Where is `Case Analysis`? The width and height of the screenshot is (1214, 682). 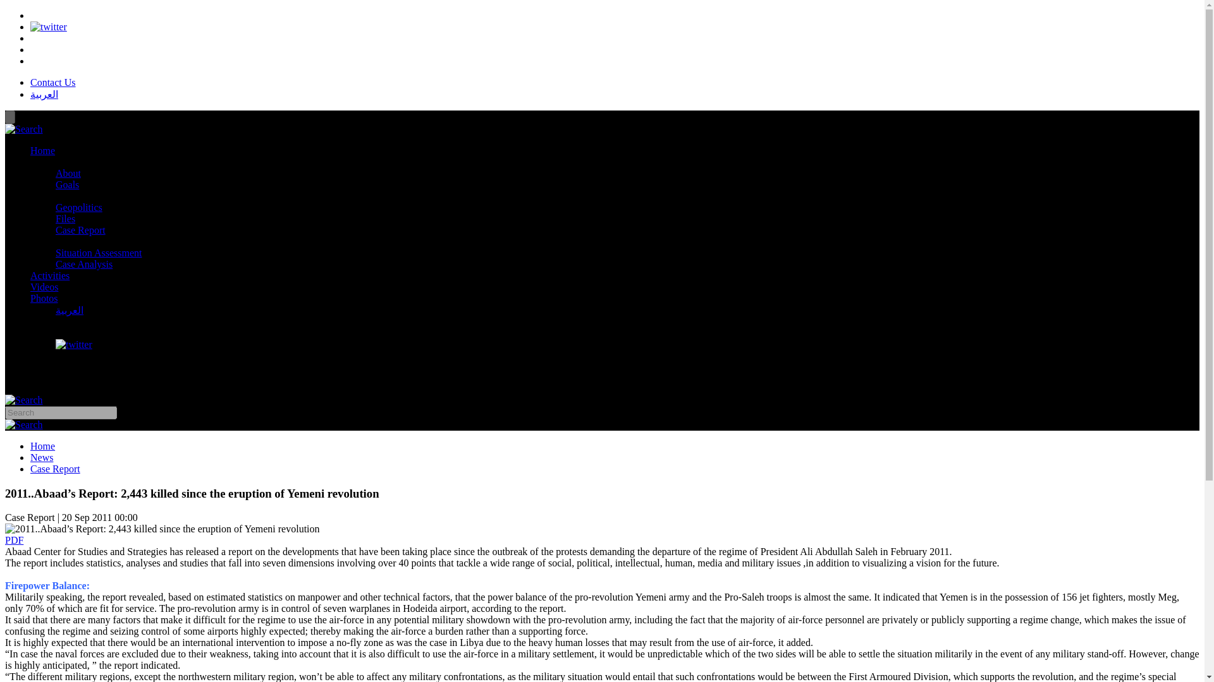
Case Analysis is located at coordinates (84, 264).